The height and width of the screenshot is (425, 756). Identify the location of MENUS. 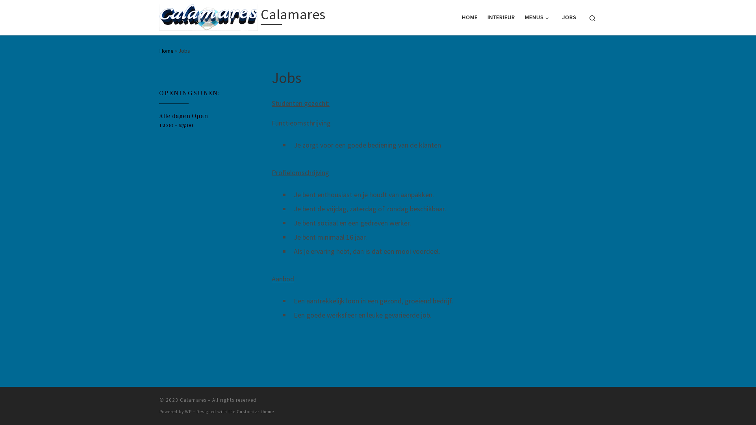
(538, 17).